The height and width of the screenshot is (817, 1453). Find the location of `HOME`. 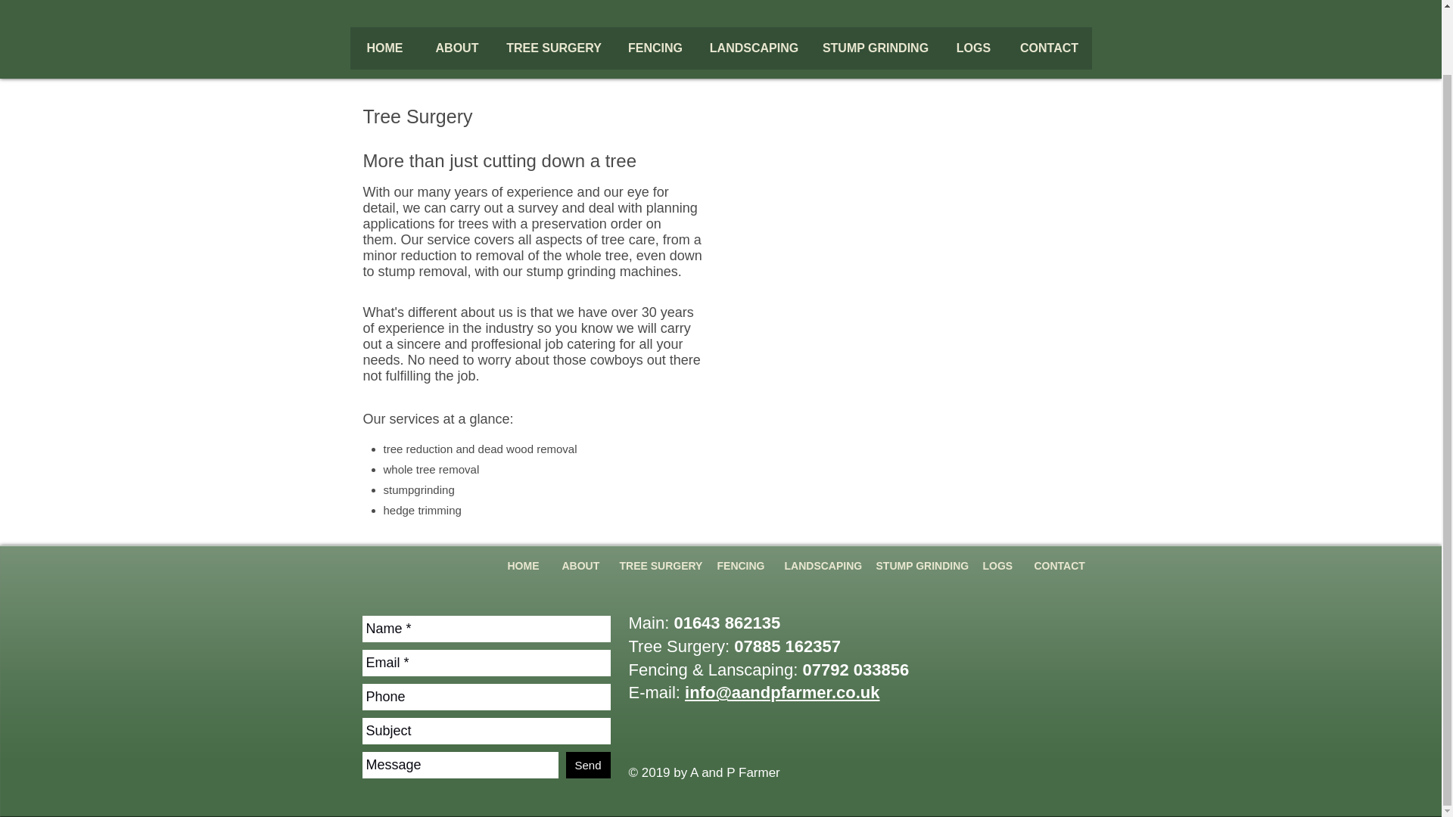

HOME is located at coordinates (384, 52).